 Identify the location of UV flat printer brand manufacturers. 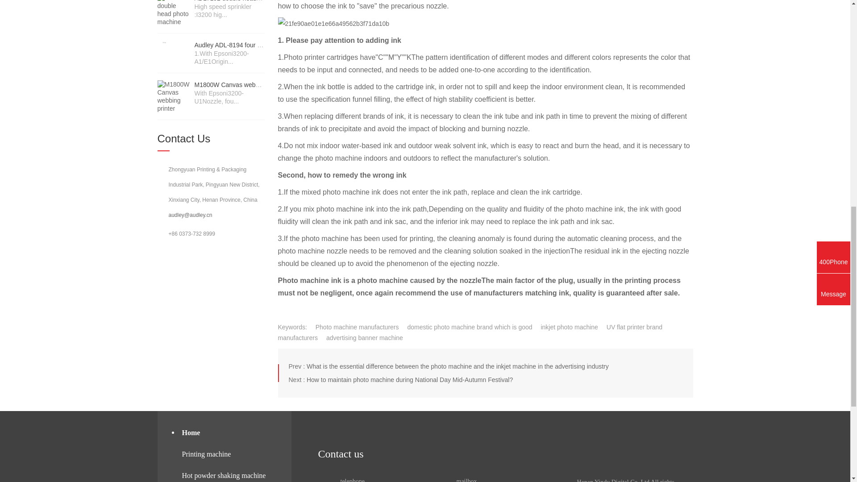
(470, 332).